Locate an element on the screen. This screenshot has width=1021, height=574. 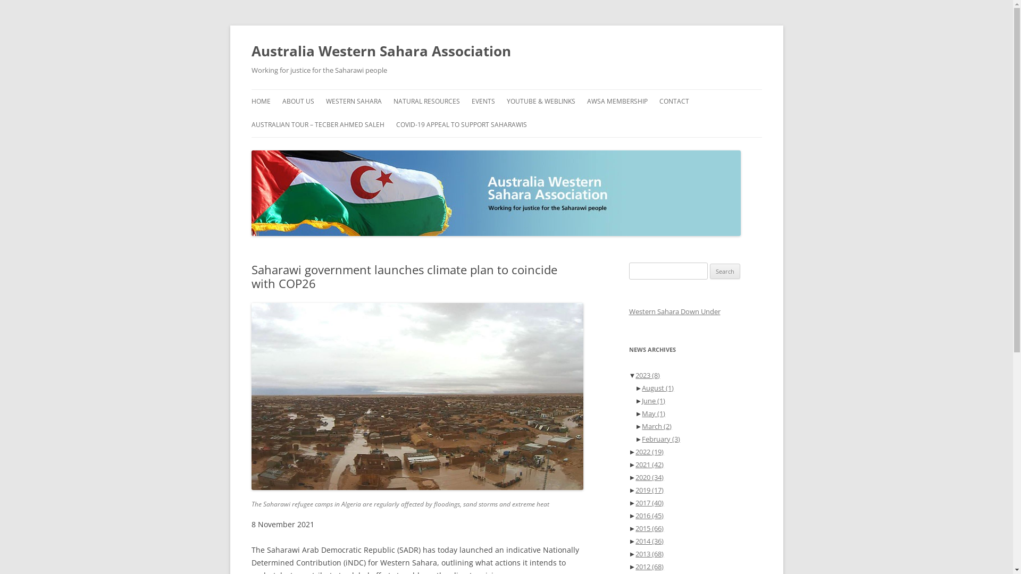
August (1) is located at coordinates (658, 388).